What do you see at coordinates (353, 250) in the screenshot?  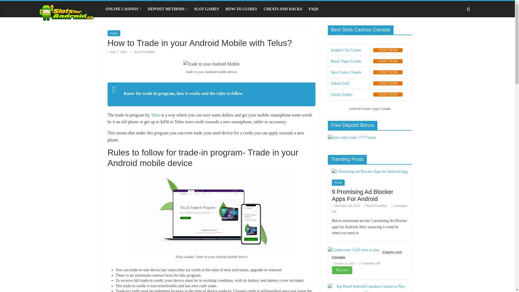 I see `Casino.com Canada` at bounding box center [353, 250].